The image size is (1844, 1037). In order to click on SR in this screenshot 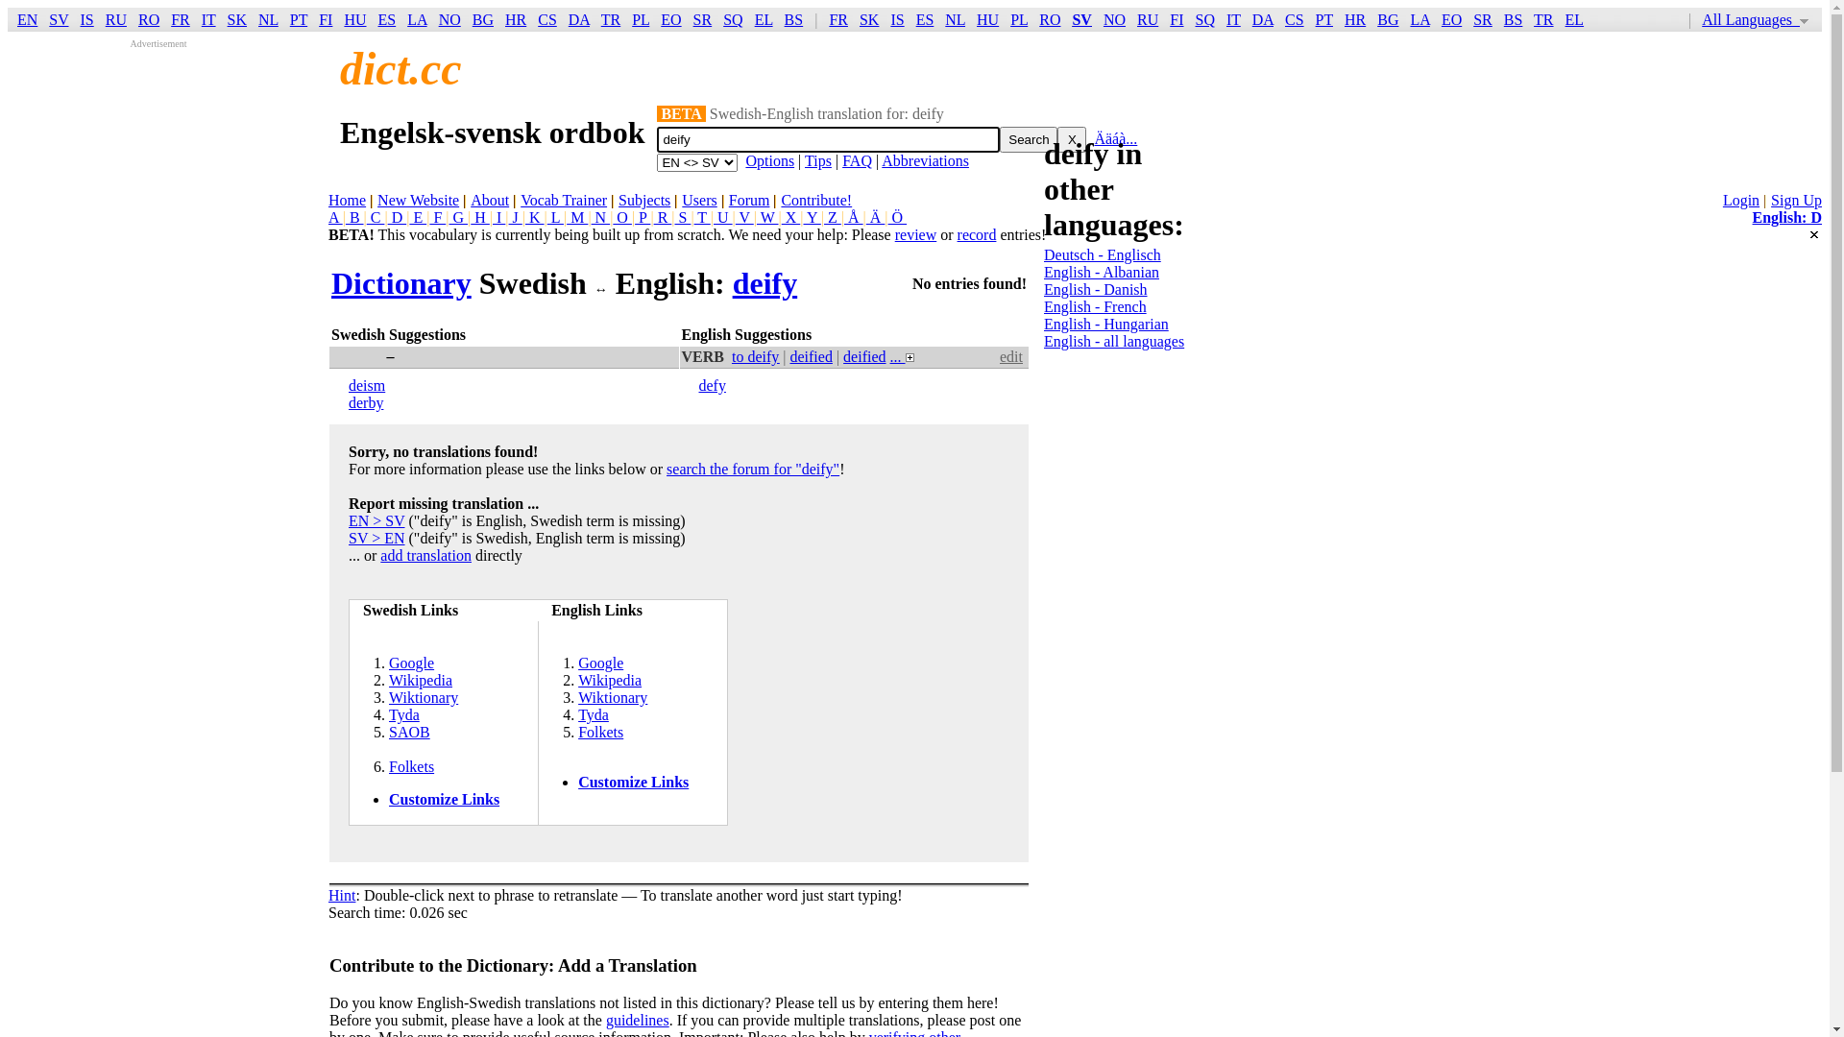, I will do `click(1483, 19)`.